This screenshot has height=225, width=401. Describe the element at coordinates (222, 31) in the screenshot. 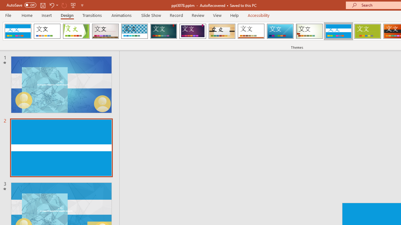

I see `Organic` at that location.